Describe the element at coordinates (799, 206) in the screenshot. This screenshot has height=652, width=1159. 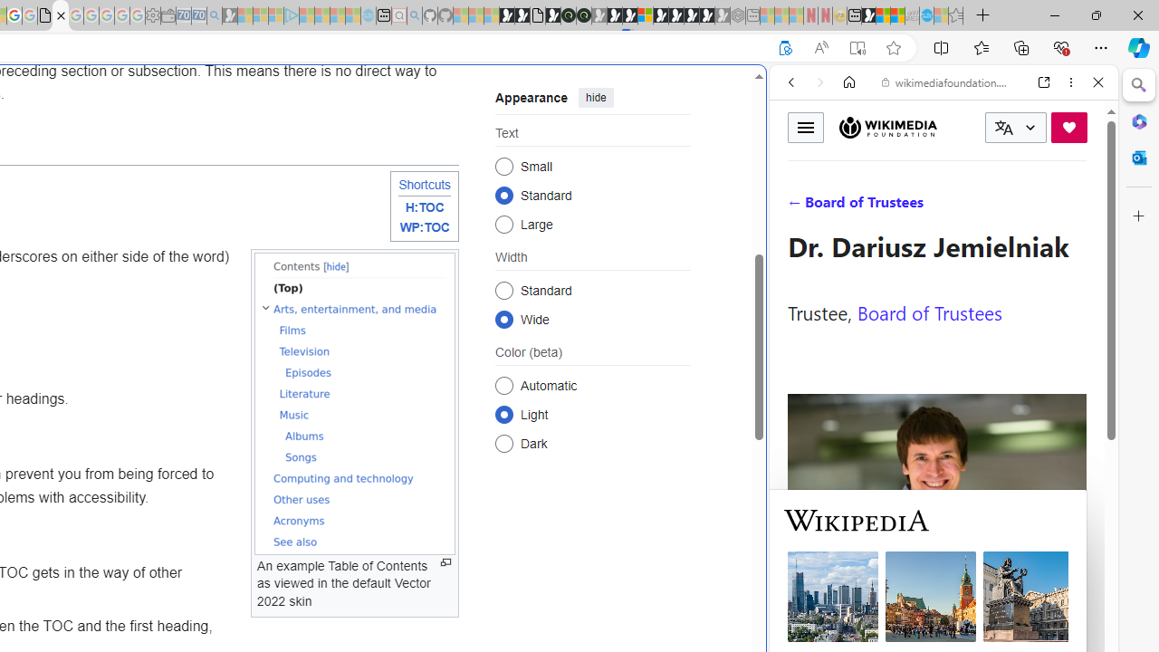
I see `WEB  ` at that location.